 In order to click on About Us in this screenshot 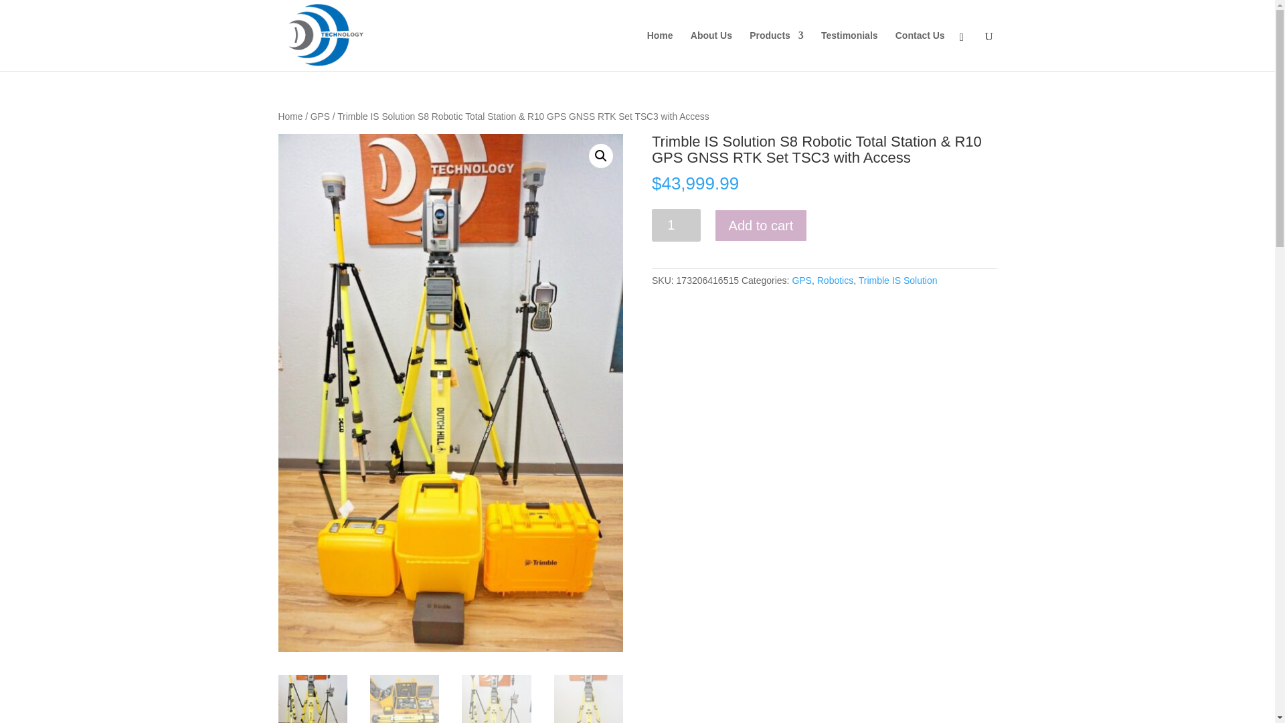, I will do `click(711, 51)`.